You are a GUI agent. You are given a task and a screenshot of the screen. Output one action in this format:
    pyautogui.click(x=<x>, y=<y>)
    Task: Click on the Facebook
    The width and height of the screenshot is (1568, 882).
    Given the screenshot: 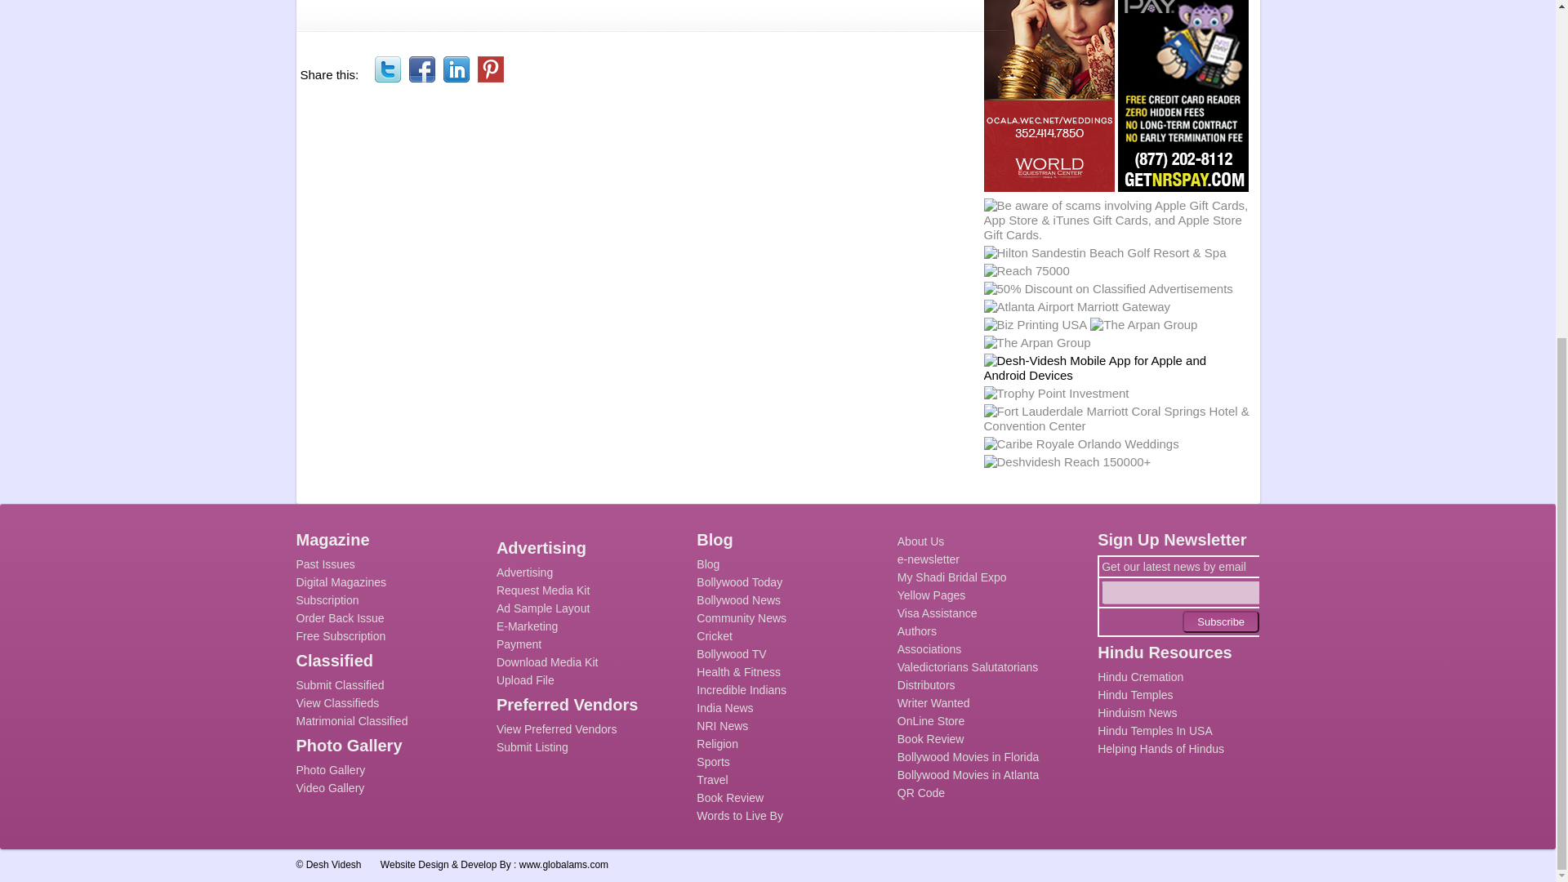 What is the action you would take?
    pyautogui.click(x=422, y=69)
    